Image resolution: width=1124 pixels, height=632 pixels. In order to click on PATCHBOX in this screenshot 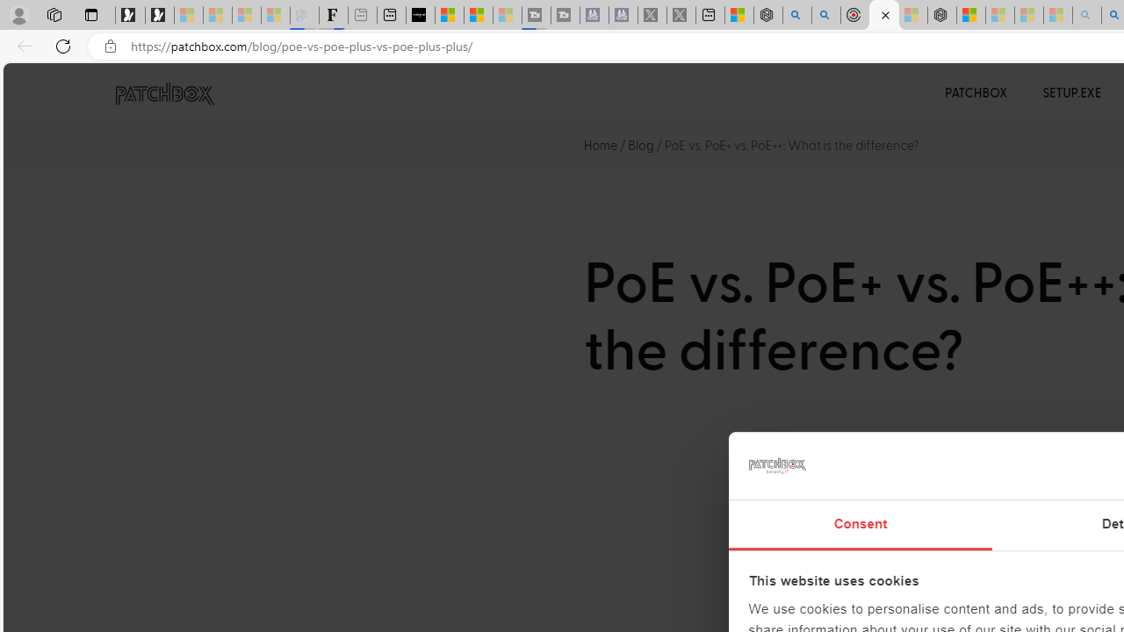, I will do `click(976, 93)`.